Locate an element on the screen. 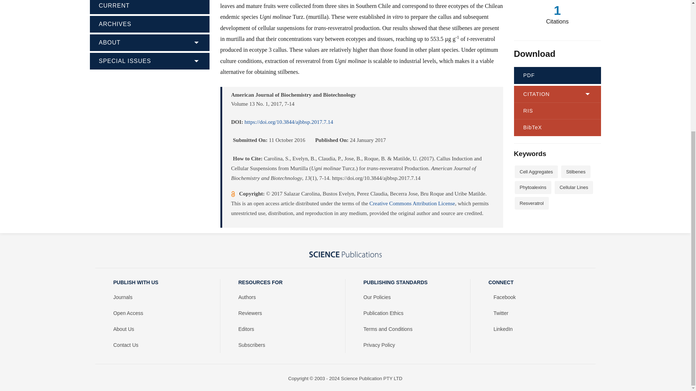 The image size is (696, 391). BibTeX is located at coordinates (558, 127).